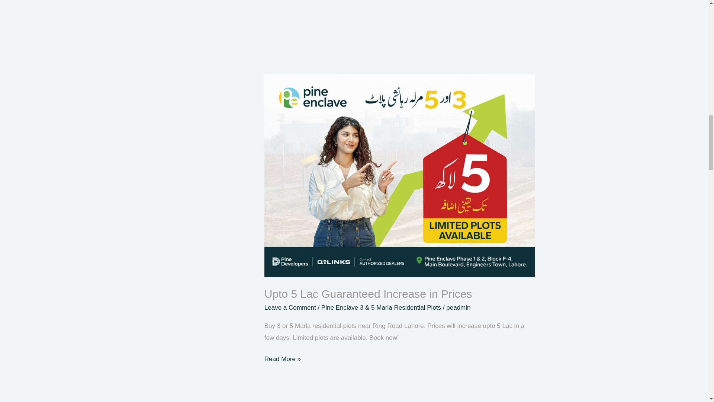 The image size is (714, 402). Describe the element at coordinates (458, 307) in the screenshot. I see `View all posts by peadmin` at that location.